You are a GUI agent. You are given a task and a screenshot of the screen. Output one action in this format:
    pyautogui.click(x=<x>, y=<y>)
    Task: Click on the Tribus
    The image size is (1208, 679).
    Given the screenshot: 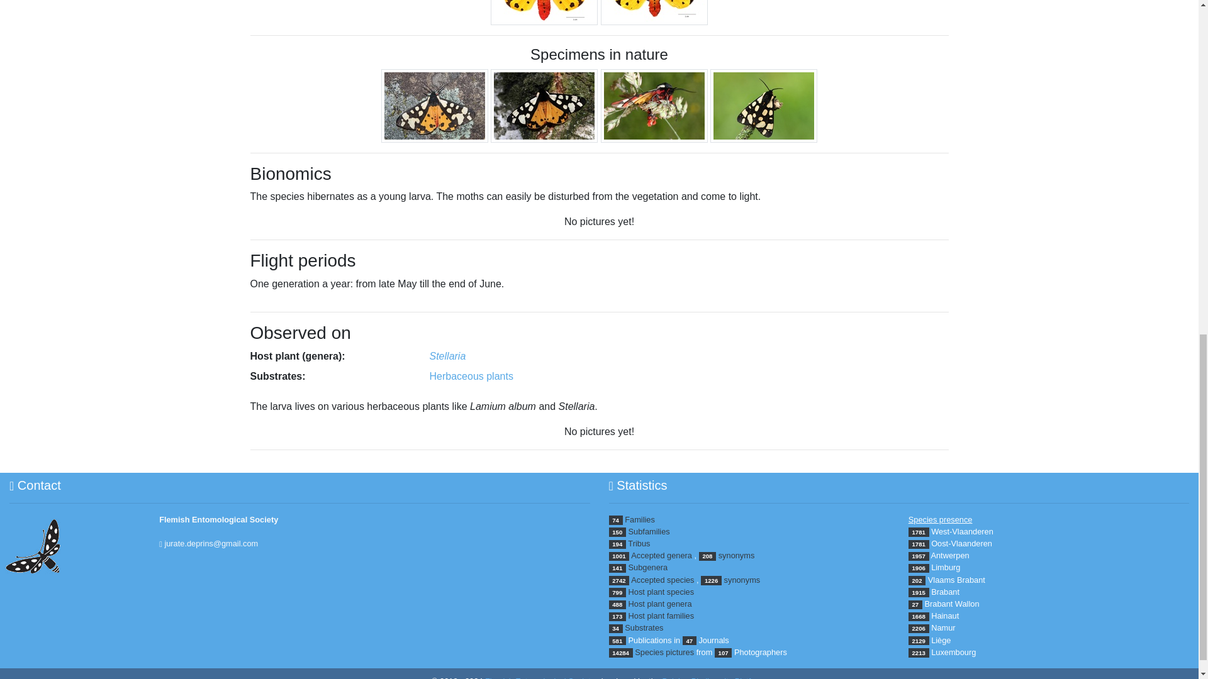 What is the action you would take?
    pyautogui.click(x=639, y=543)
    